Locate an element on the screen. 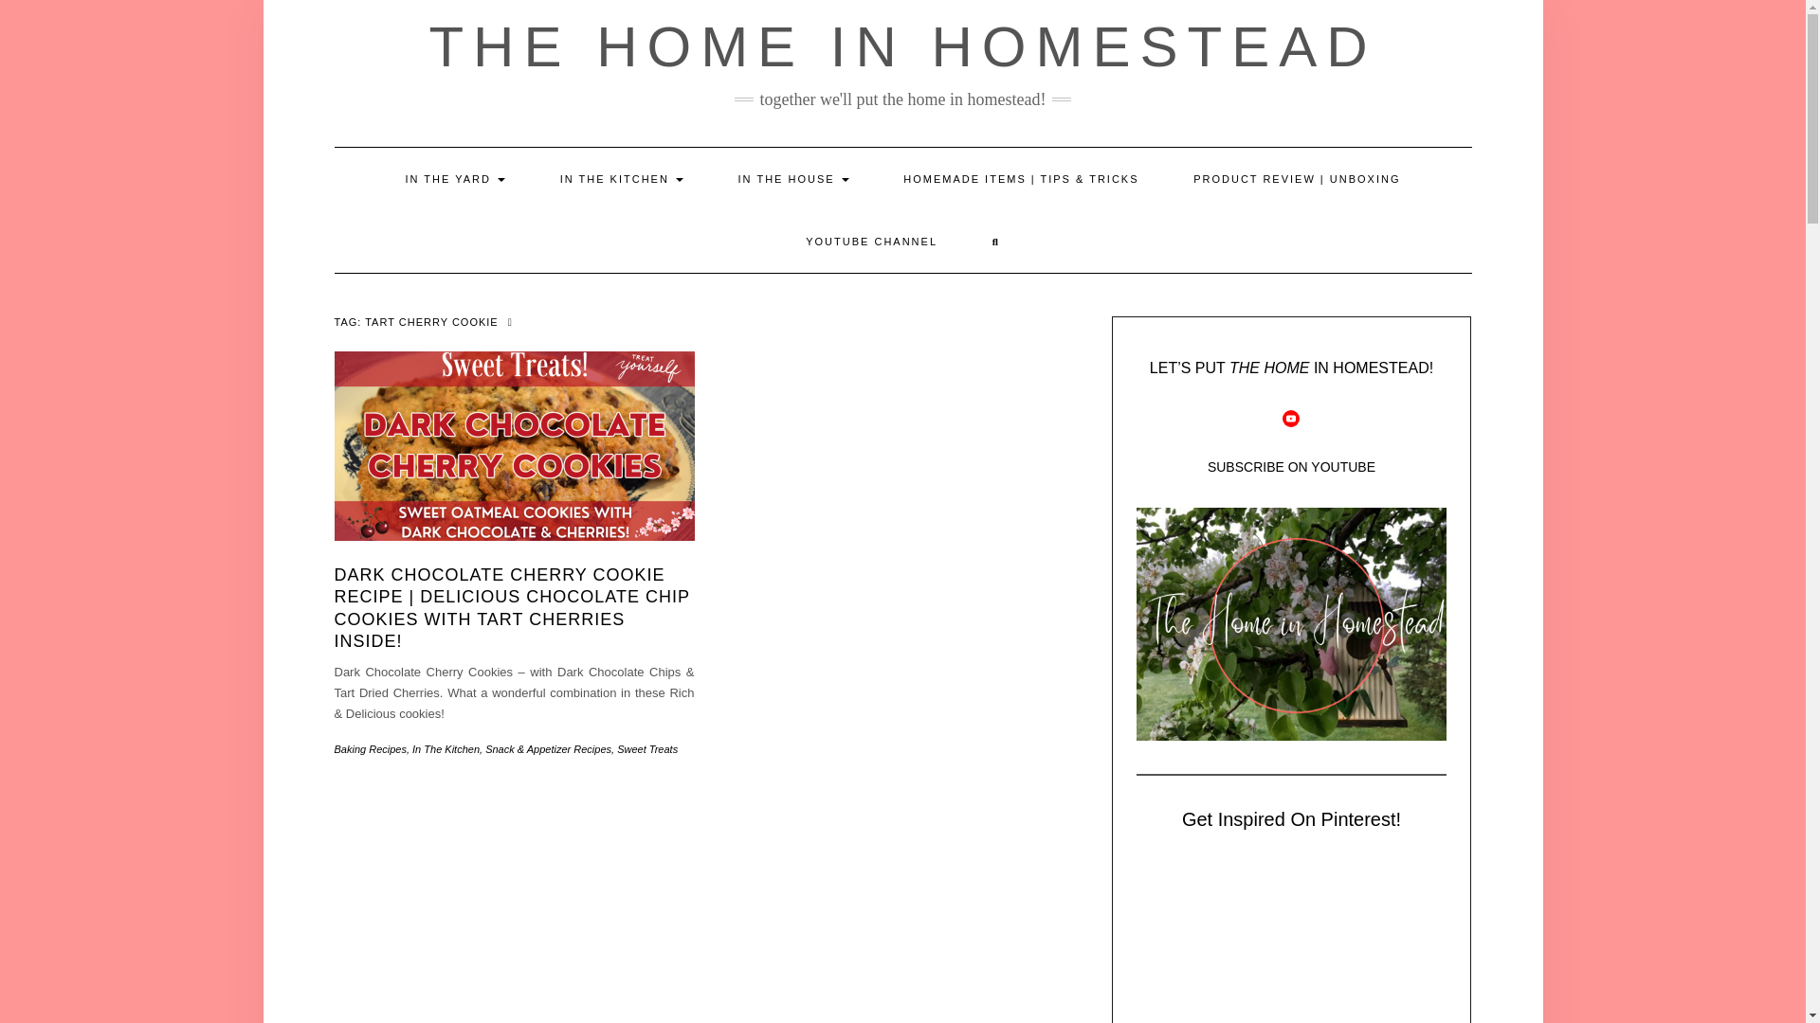 The width and height of the screenshot is (1820, 1023). YOUTUBE CHANNEL is located at coordinates (871, 242).